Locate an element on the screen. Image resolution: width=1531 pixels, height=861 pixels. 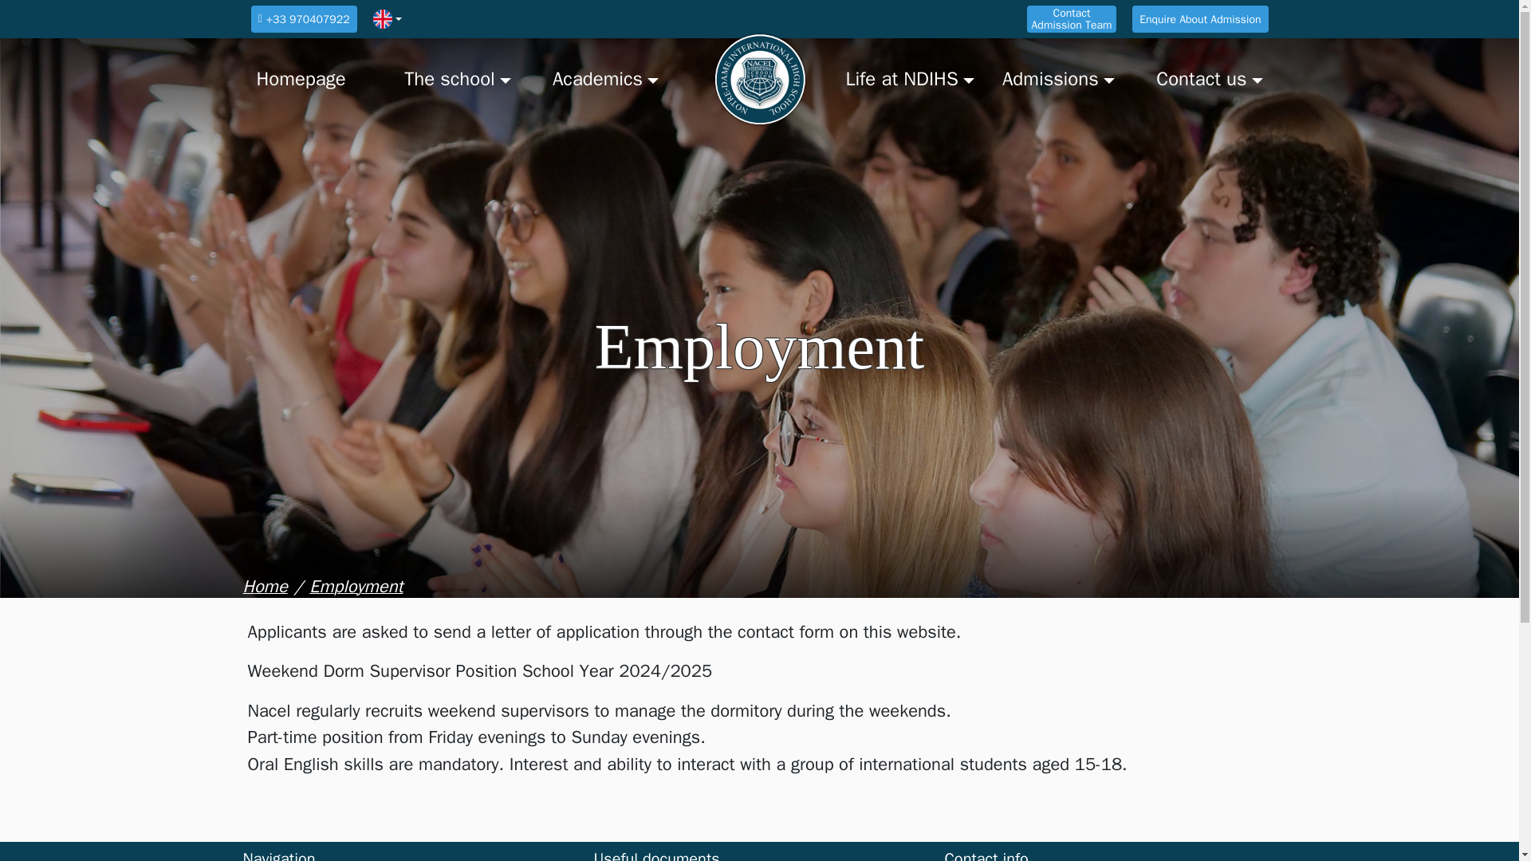
The school is located at coordinates (464, 80).